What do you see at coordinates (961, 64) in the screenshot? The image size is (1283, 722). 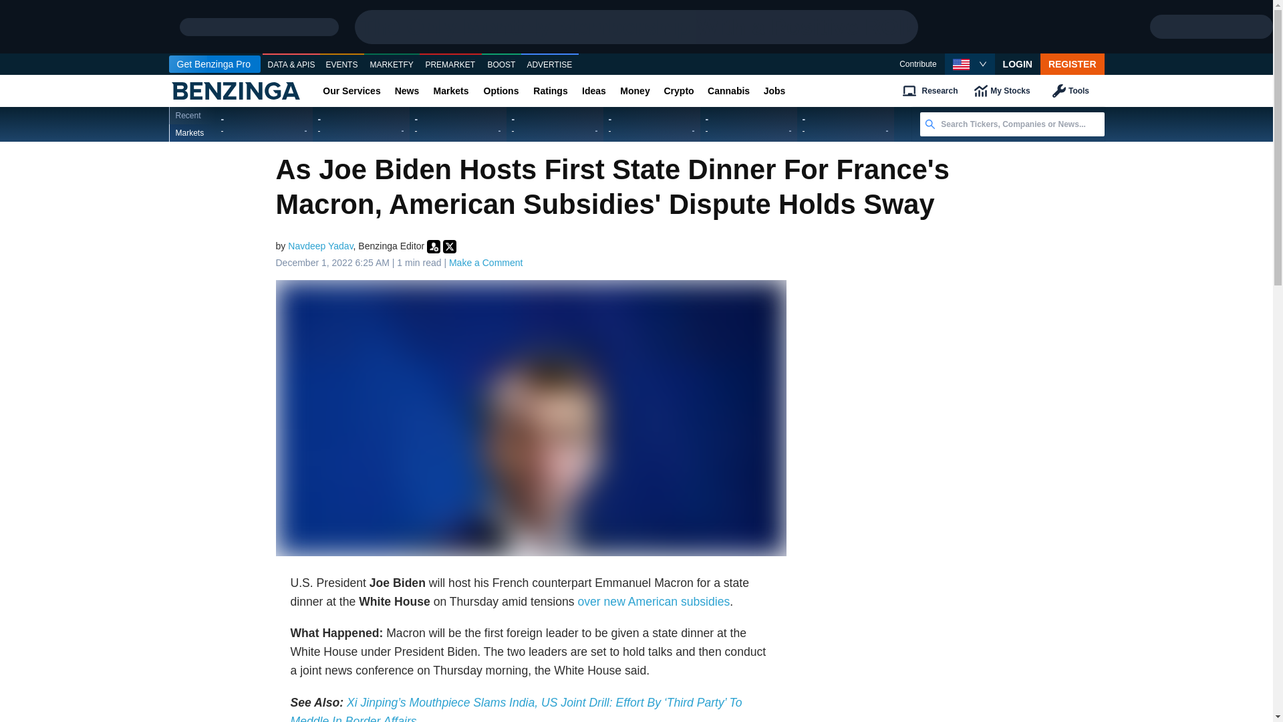 I see `USA` at bounding box center [961, 64].